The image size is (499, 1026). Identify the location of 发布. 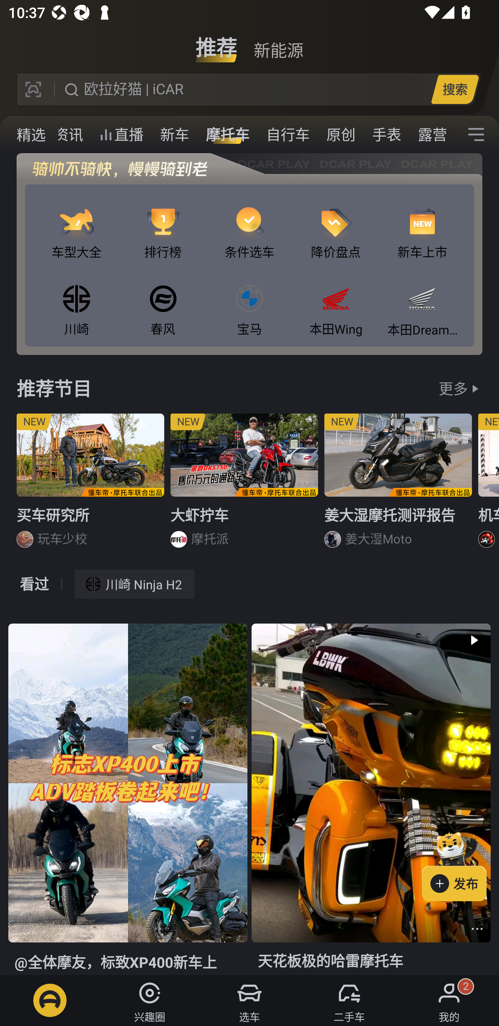
(461, 864).